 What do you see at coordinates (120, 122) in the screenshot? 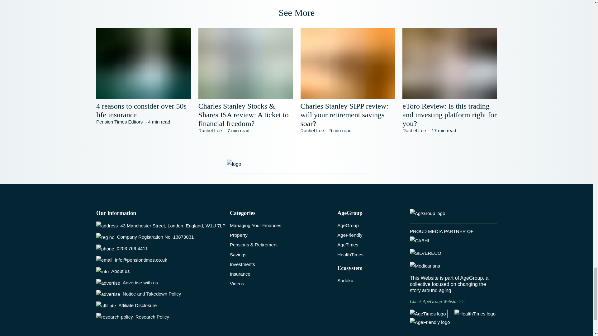
I see `Pension Times Editors` at bounding box center [120, 122].